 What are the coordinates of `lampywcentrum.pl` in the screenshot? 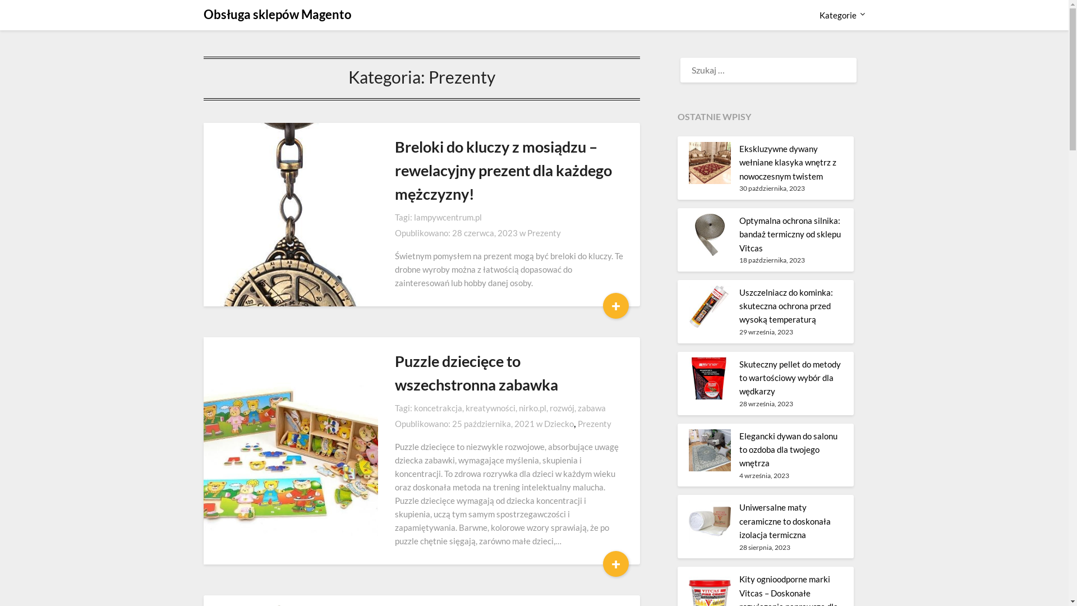 It's located at (448, 217).